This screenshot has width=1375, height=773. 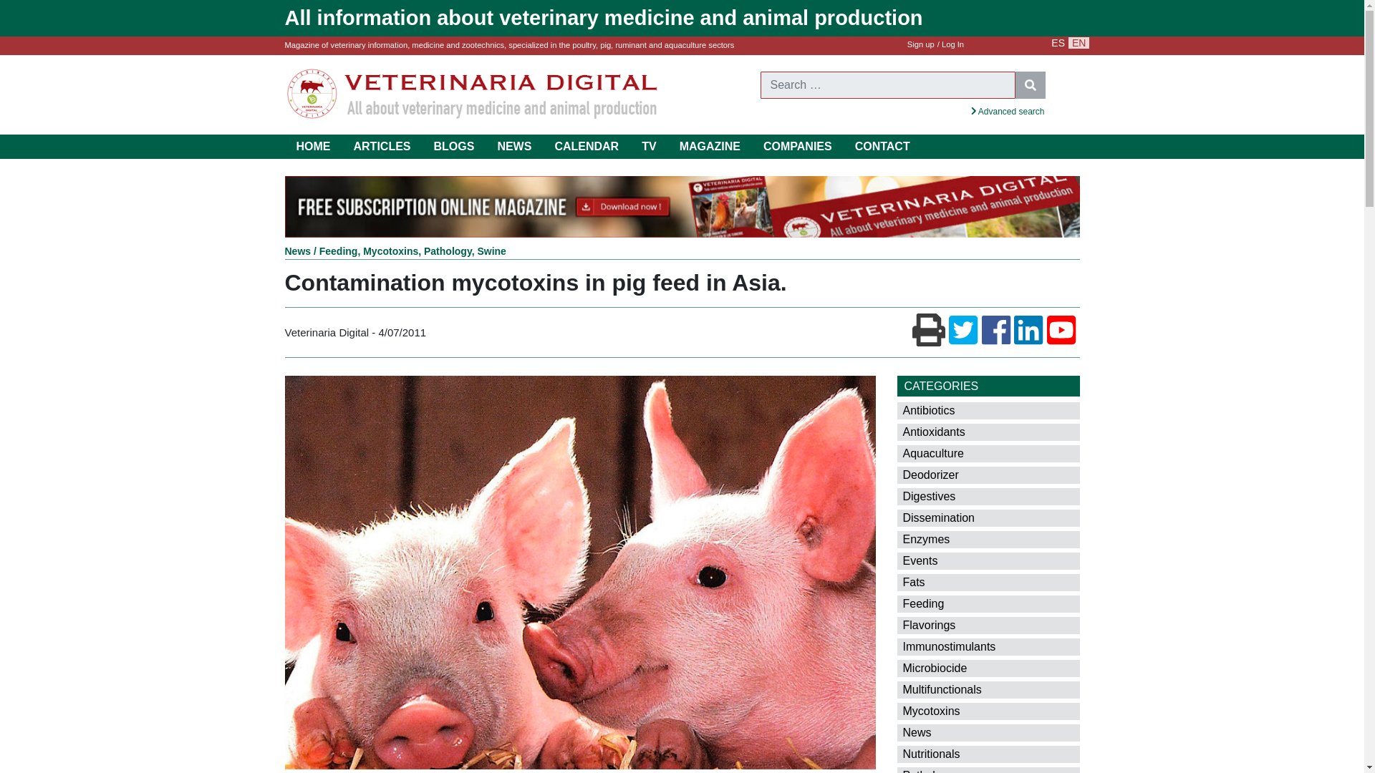 I want to click on News, so click(x=298, y=251).